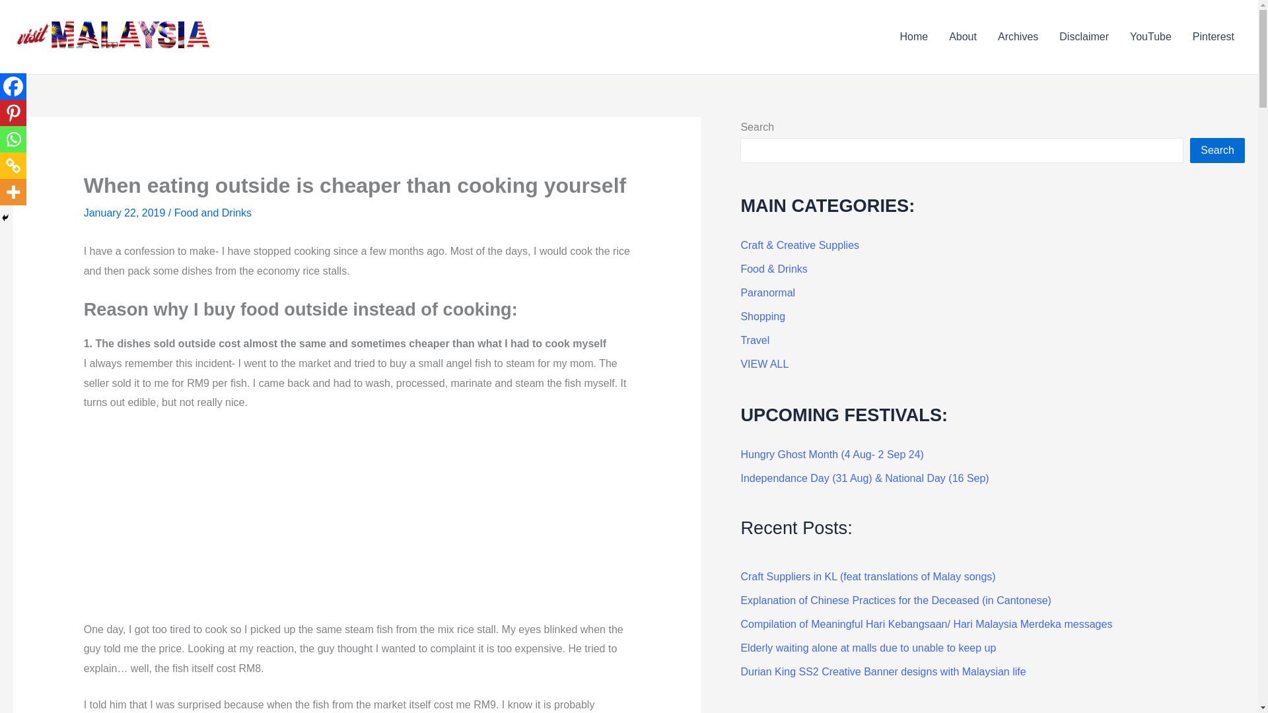  What do you see at coordinates (13, 166) in the screenshot?
I see `Copy Link` at bounding box center [13, 166].